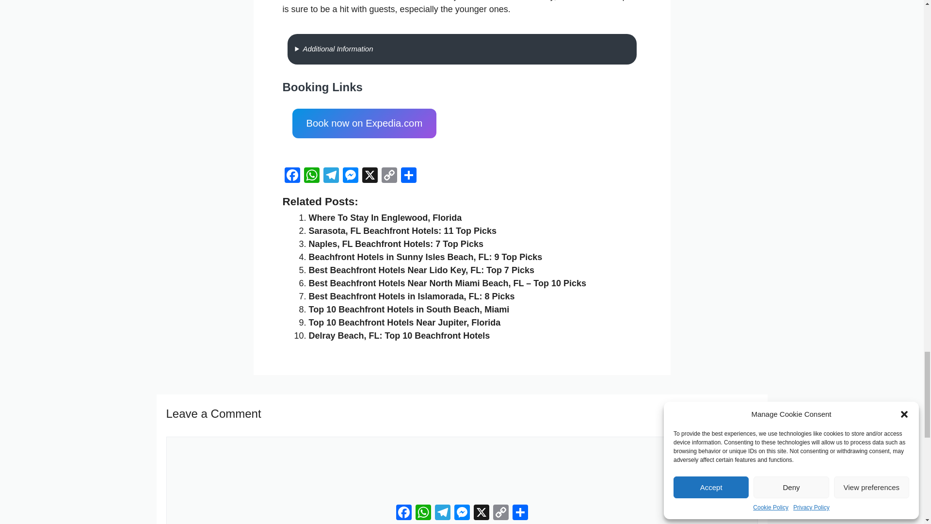  What do you see at coordinates (396, 244) in the screenshot?
I see `Naples, FL Beachfront Hotels: 7 Top Picks` at bounding box center [396, 244].